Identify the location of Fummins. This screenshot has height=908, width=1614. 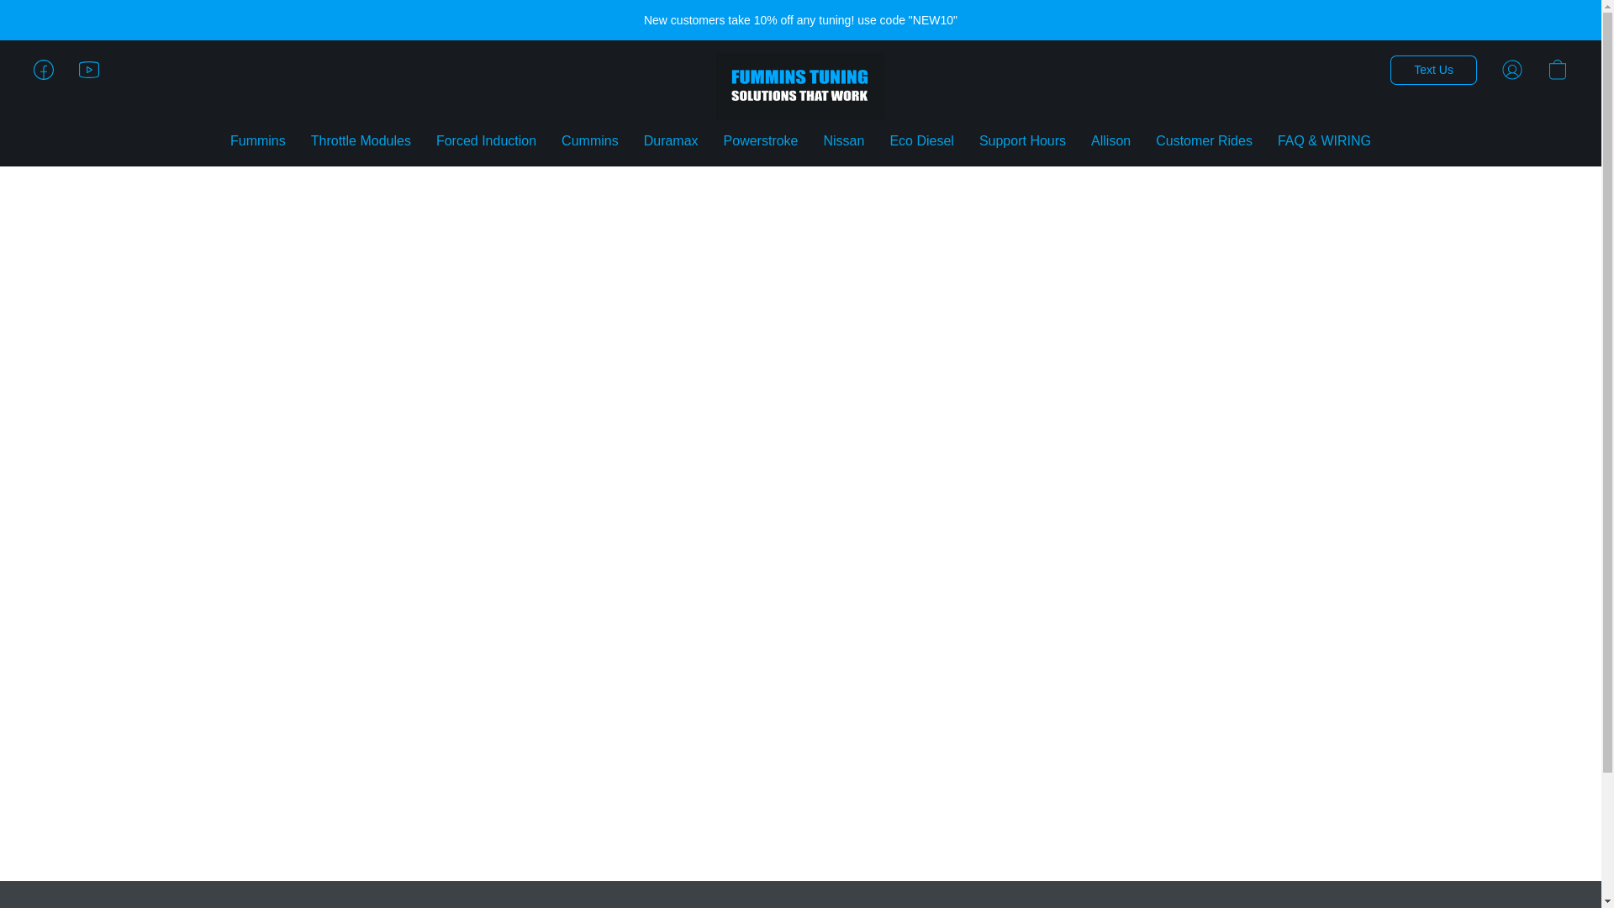
(264, 141).